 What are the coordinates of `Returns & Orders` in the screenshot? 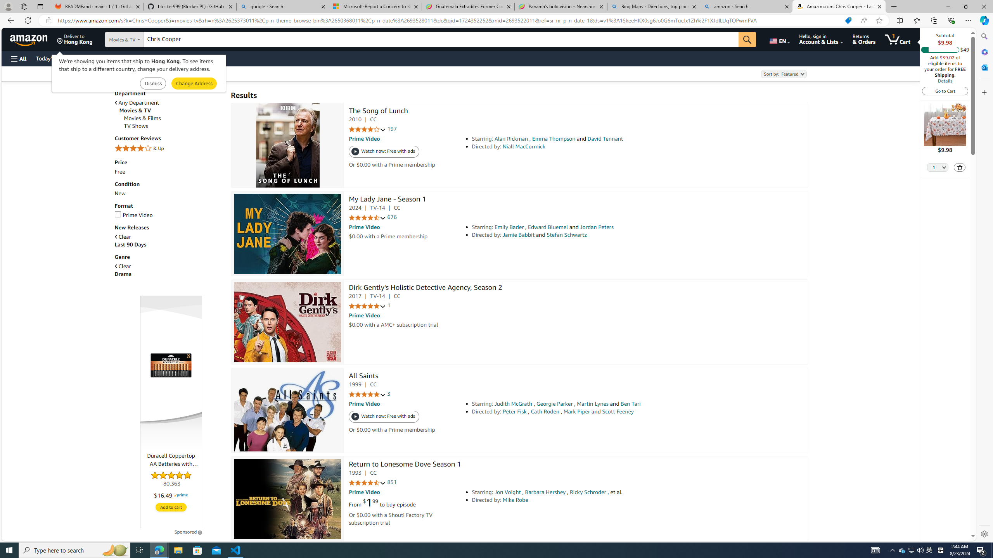 It's located at (863, 39).